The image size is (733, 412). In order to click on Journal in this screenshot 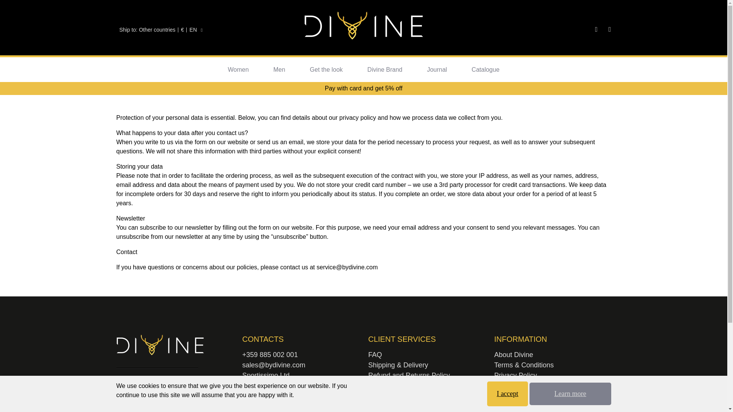, I will do `click(436, 69)`.